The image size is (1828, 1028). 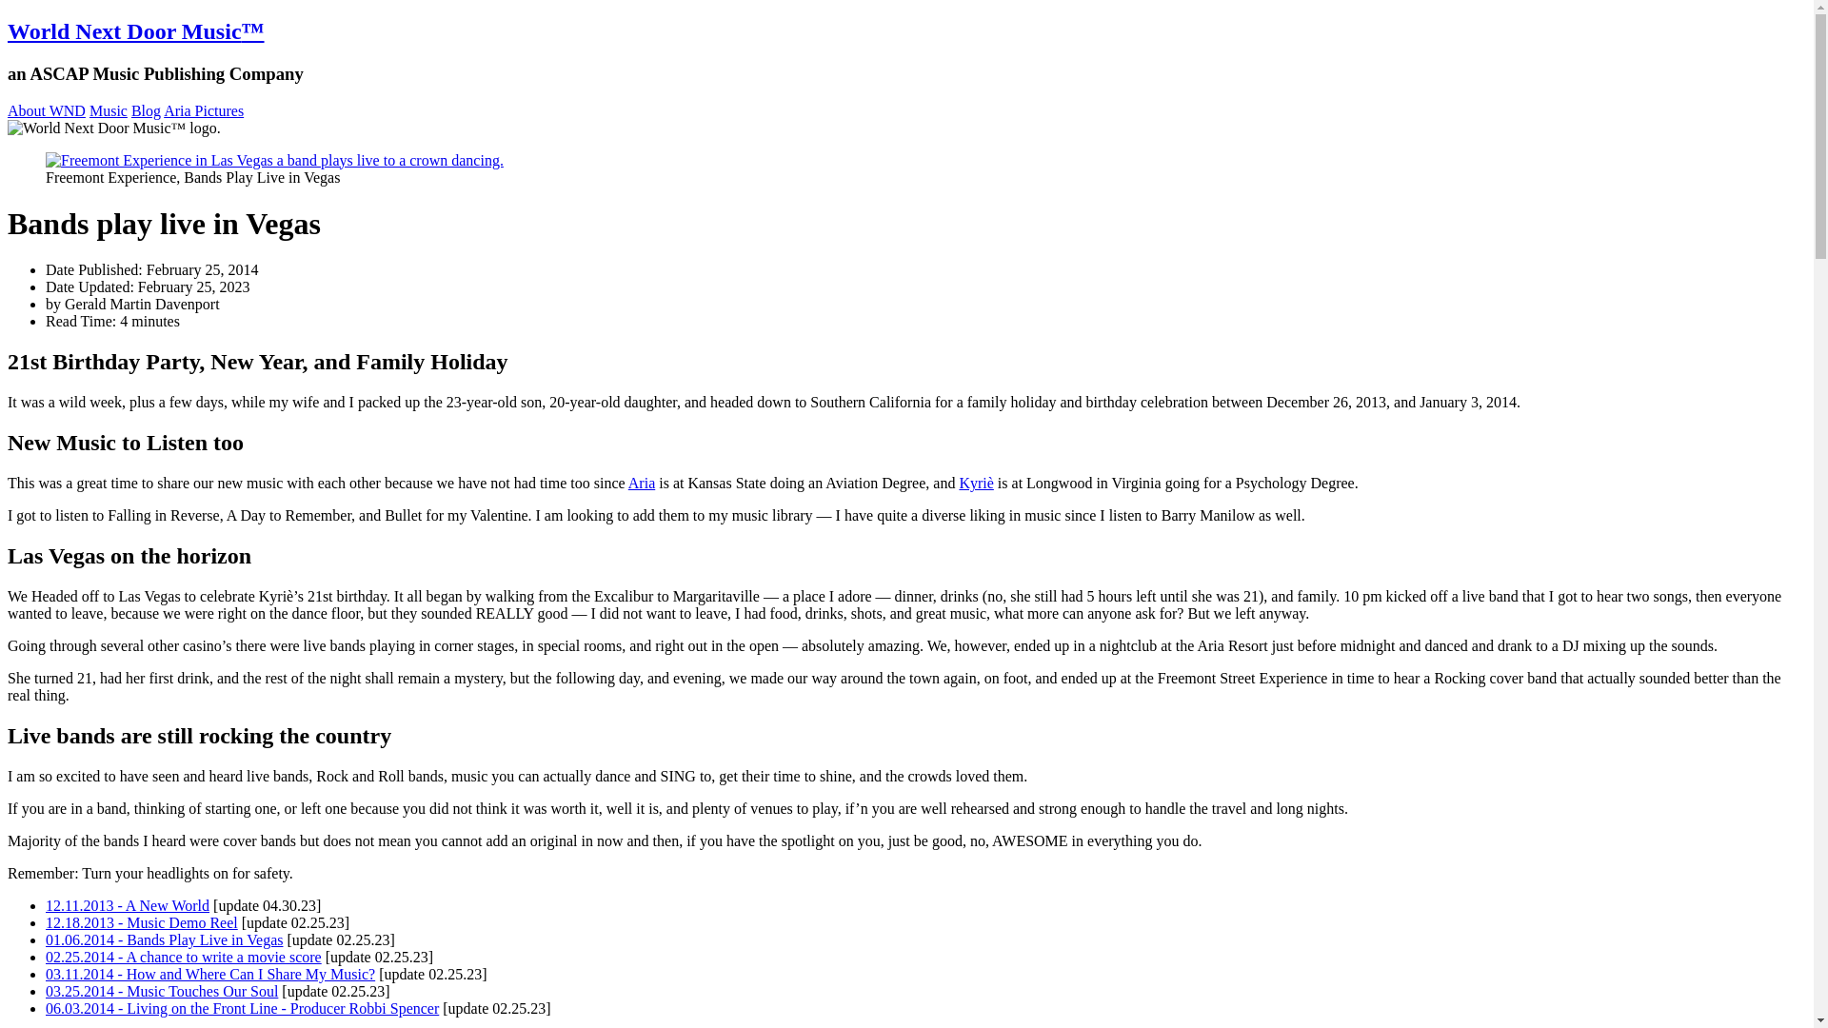 I want to click on About WND, so click(x=46, y=110).